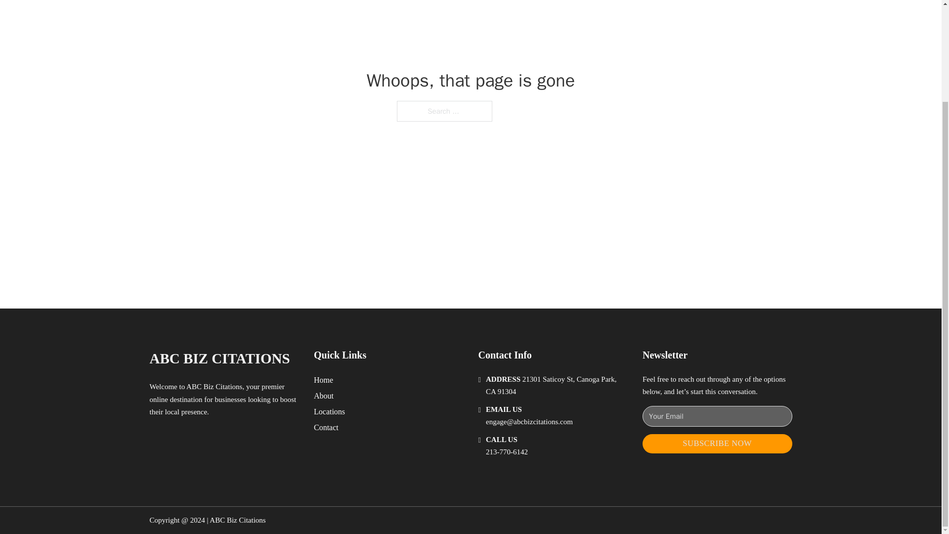  What do you see at coordinates (324, 396) in the screenshot?
I see `About` at bounding box center [324, 396].